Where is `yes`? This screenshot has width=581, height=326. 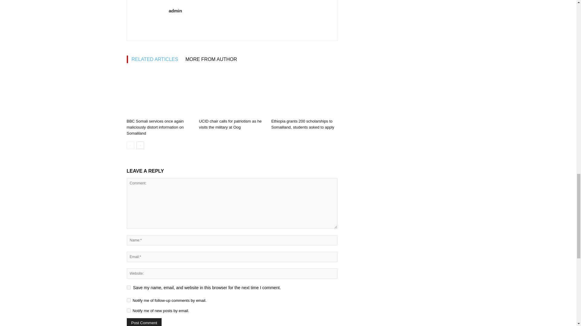
yes is located at coordinates (128, 287).